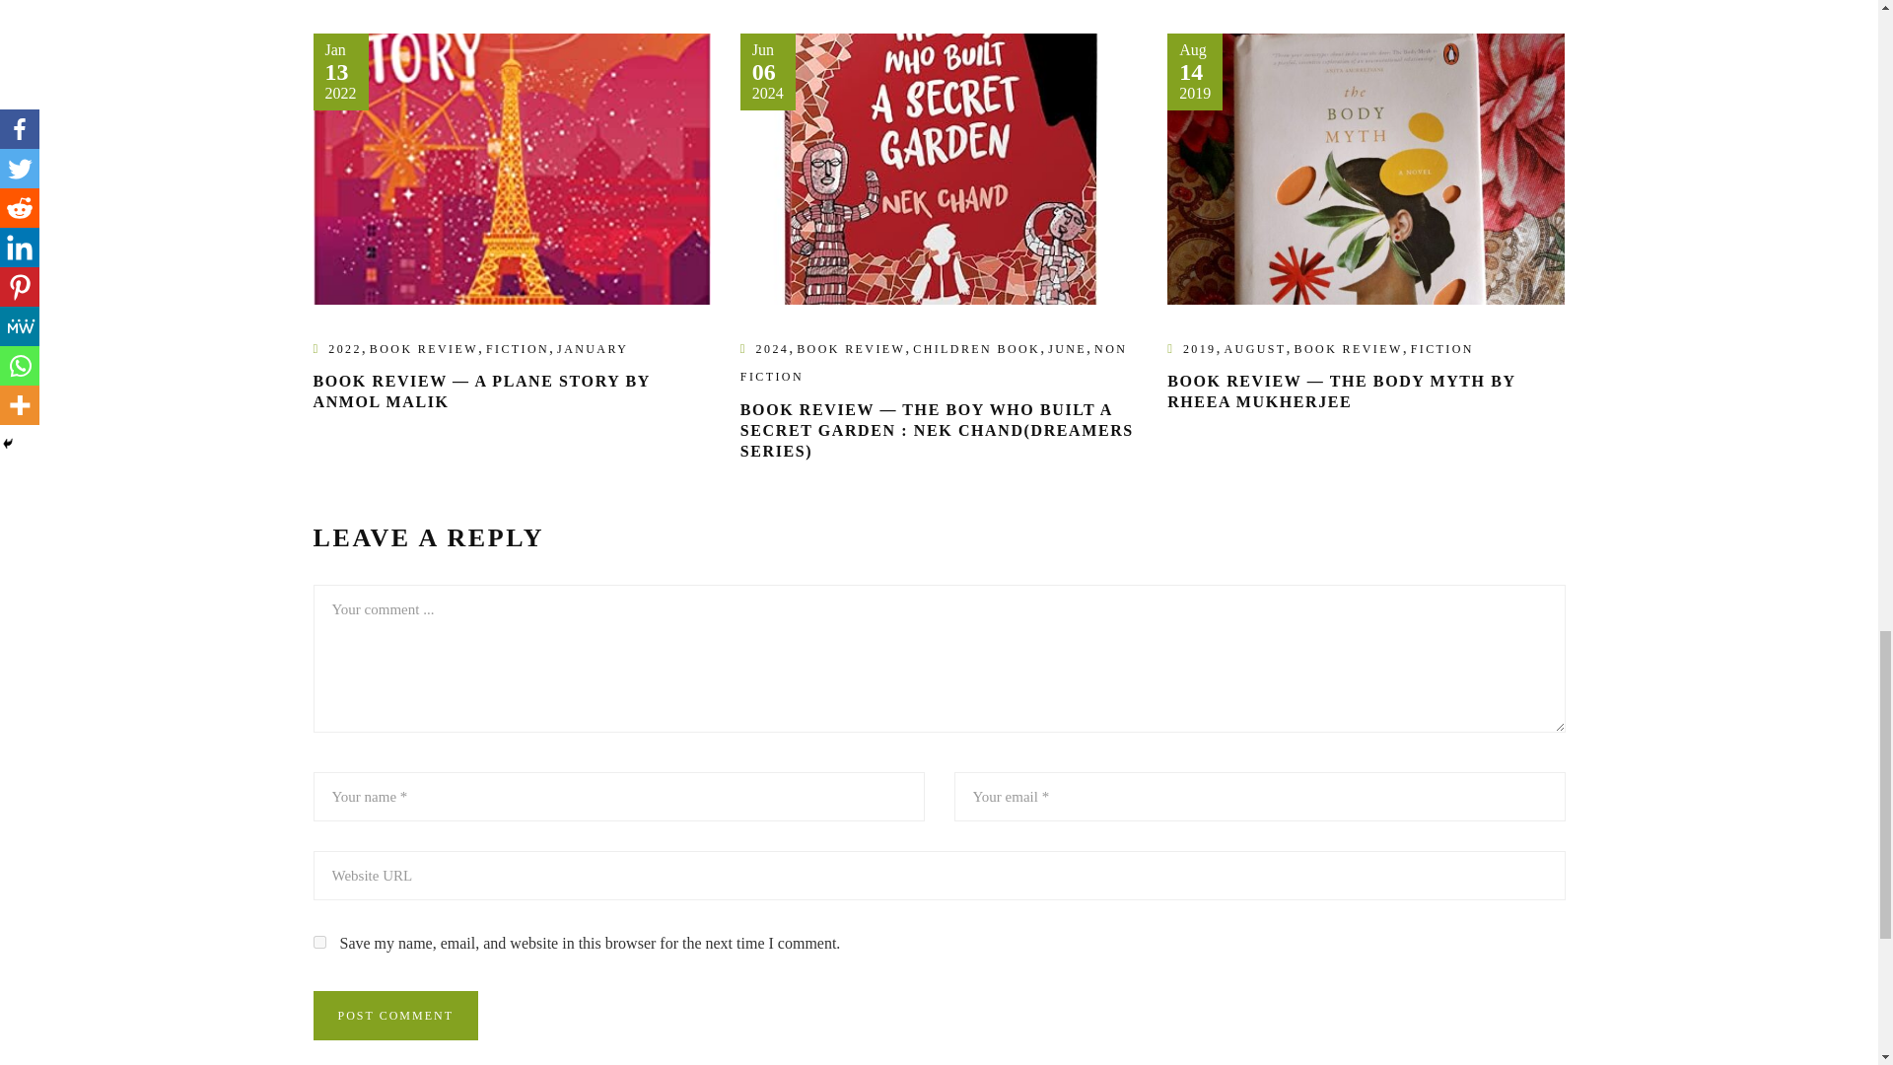 The image size is (1893, 1065). What do you see at coordinates (396, 1016) in the screenshot?
I see `Post Comment` at bounding box center [396, 1016].